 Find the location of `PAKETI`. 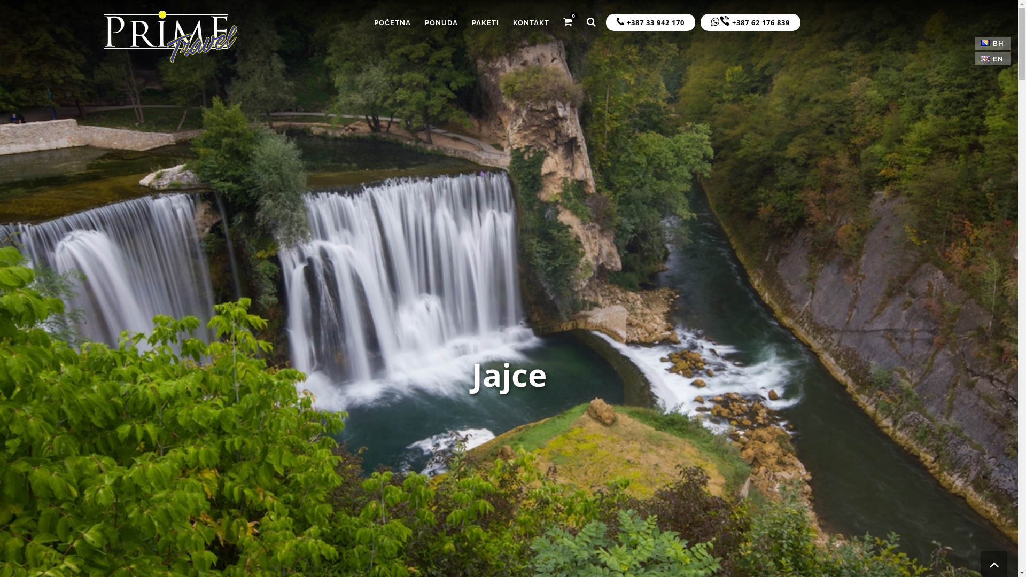

PAKETI is located at coordinates (485, 22).